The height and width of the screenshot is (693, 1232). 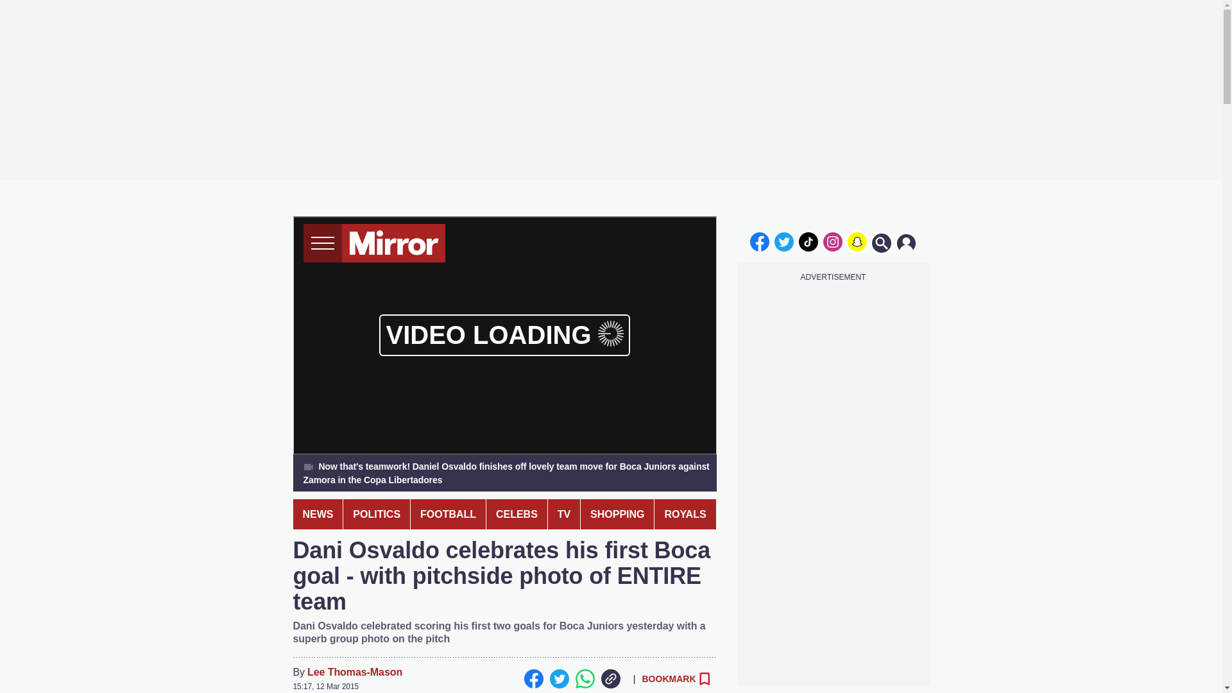 I want to click on TV, so click(x=564, y=514).